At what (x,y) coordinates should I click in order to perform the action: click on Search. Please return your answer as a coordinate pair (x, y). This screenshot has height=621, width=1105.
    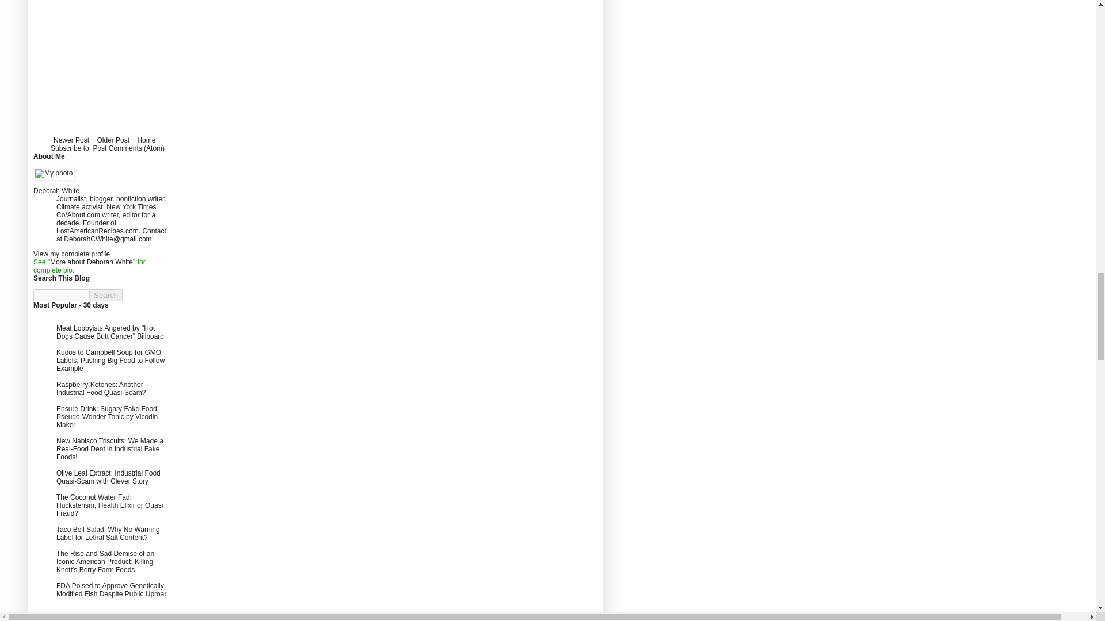
    Looking at the image, I should click on (106, 295).